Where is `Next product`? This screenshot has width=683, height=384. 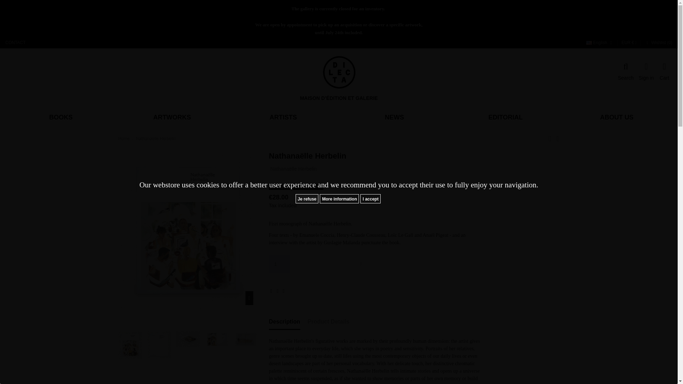 Next product is located at coordinates (558, 138).